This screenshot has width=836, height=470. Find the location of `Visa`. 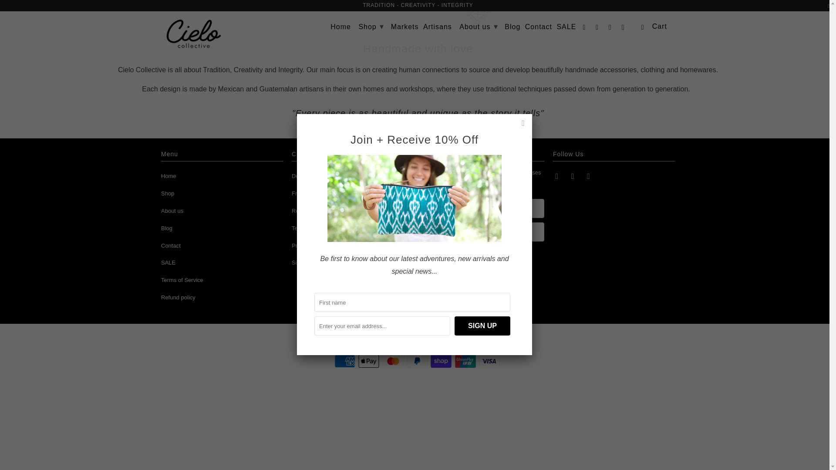

Visa is located at coordinates (490, 361).